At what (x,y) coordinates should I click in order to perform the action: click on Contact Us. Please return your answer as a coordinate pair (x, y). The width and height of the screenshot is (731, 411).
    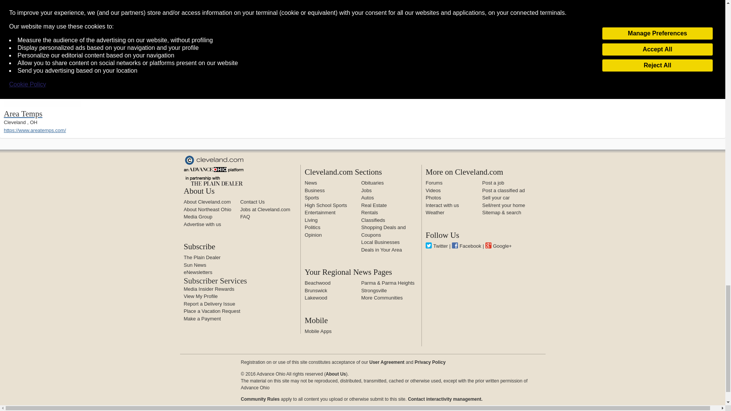
    Looking at the image, I should click on (252, 202).